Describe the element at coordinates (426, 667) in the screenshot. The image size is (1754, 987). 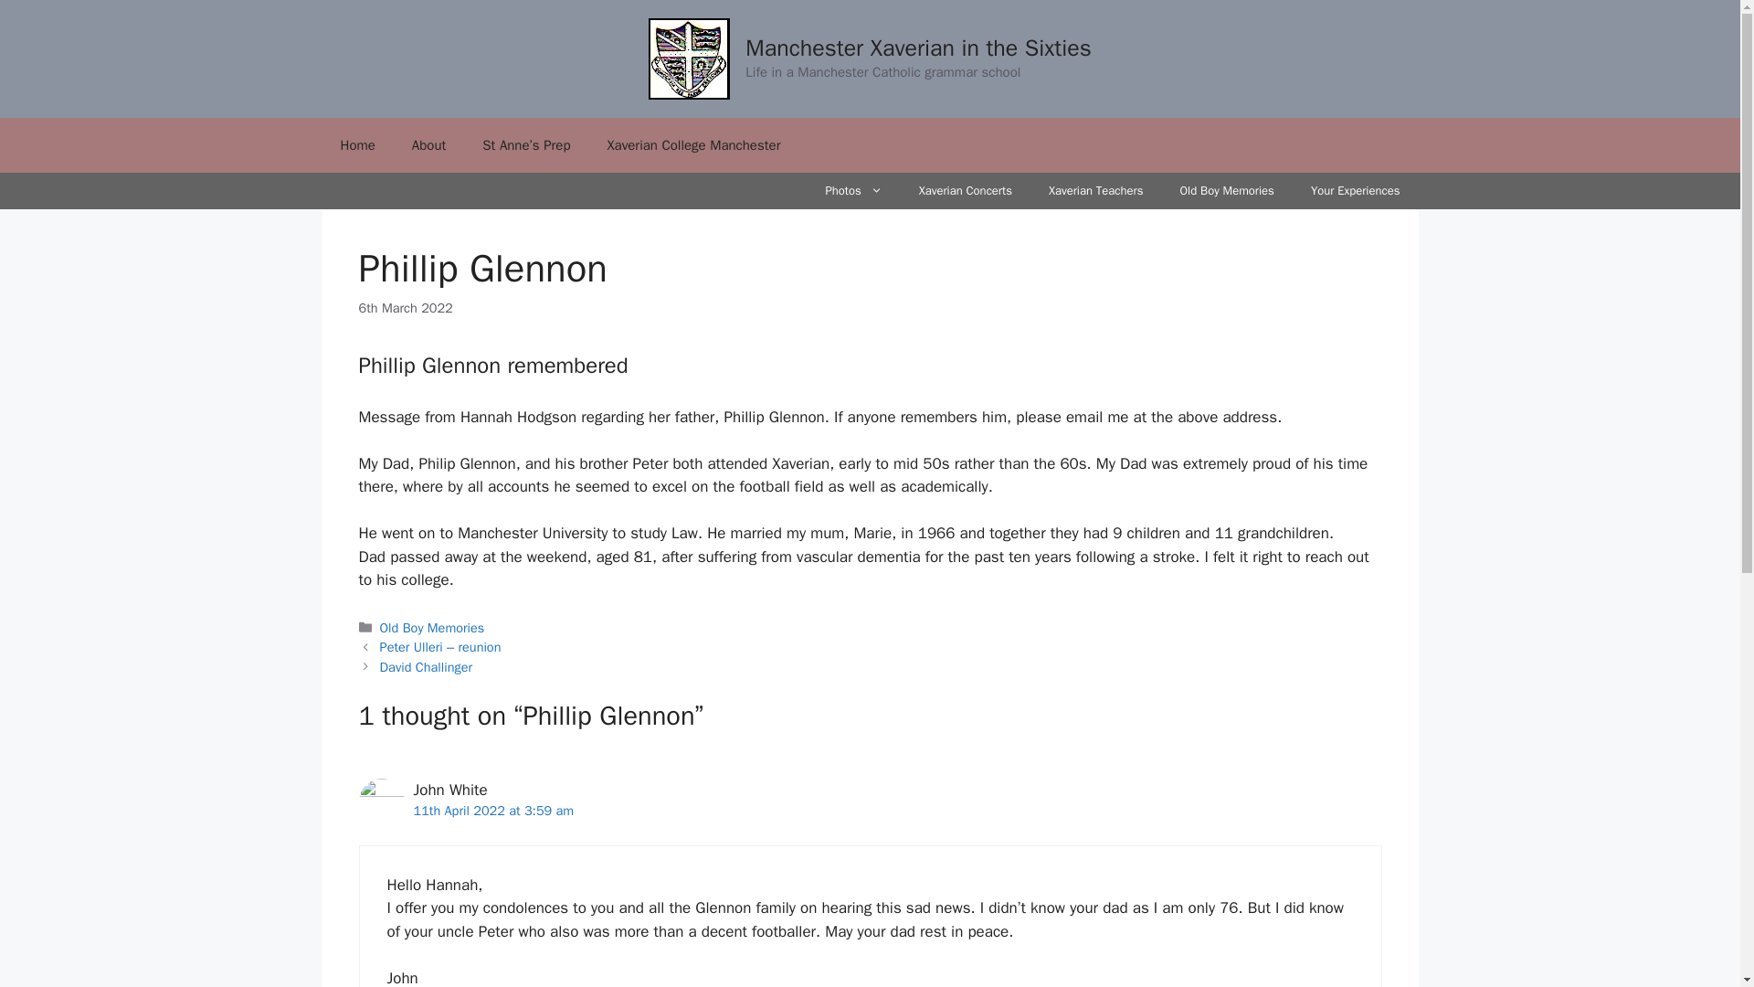
I see `David Challinger` at that location.